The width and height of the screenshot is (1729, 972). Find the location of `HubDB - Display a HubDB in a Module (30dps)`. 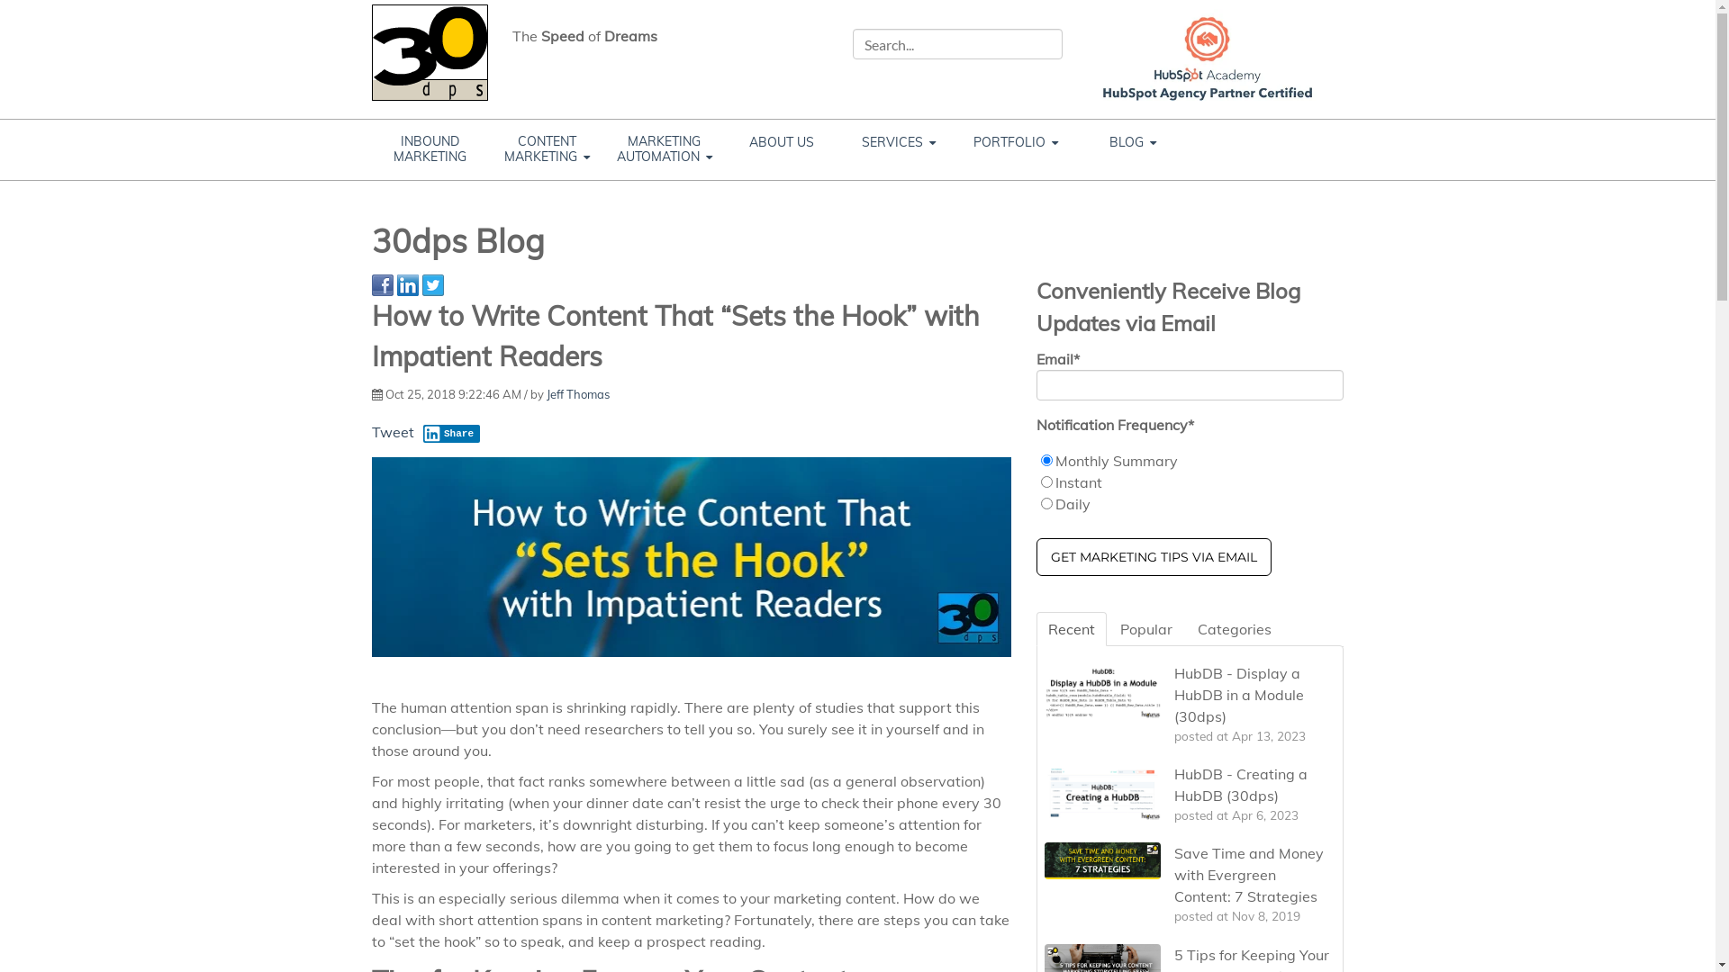

HubDB - Display a HubDB in a Module (30dps) is located at coordinates (1239, 695).